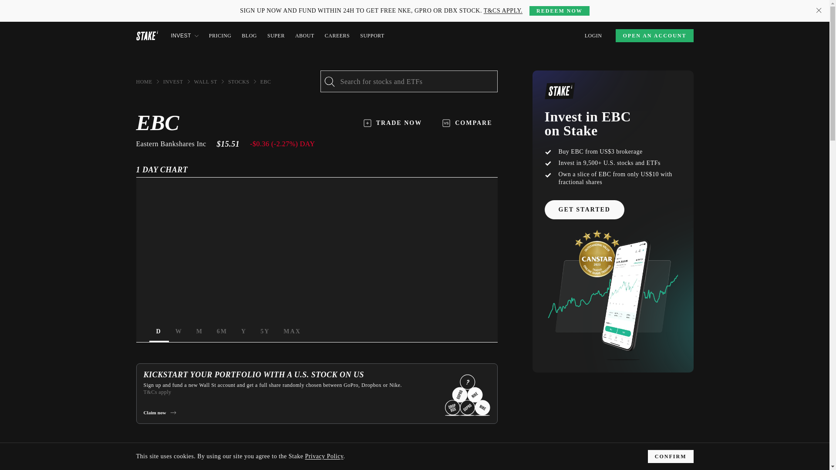  I want to click on 6M, so click(222, 332).